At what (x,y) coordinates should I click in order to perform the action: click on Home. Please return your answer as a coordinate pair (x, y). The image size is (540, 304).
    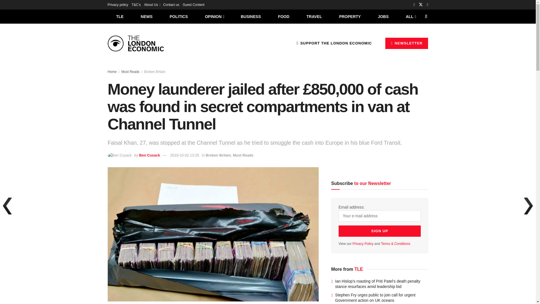
    Looking at the image, I should click on (112, 72).